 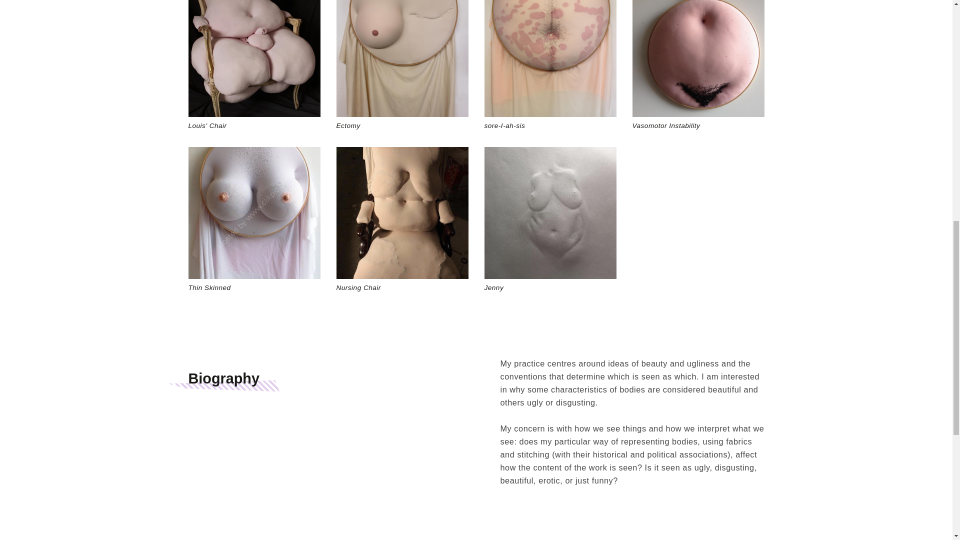 What do you see at coordinates (698, 65) in the screenshot?
I see `Vasomotor Instability` at bounding box center [698, 65].